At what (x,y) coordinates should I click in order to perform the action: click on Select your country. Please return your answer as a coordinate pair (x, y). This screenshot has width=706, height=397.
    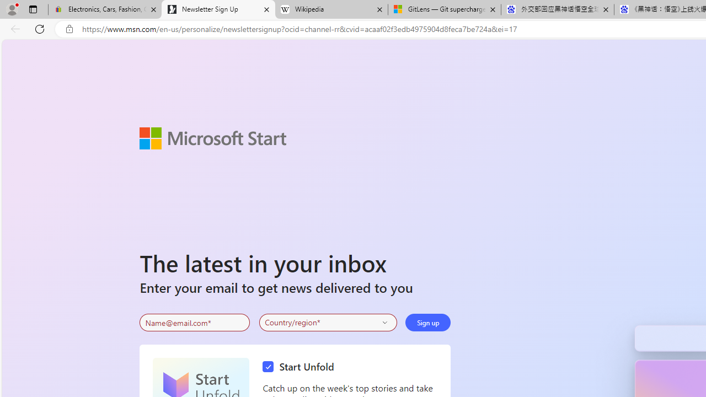
    Looking at the image, I should click on (328, 322).